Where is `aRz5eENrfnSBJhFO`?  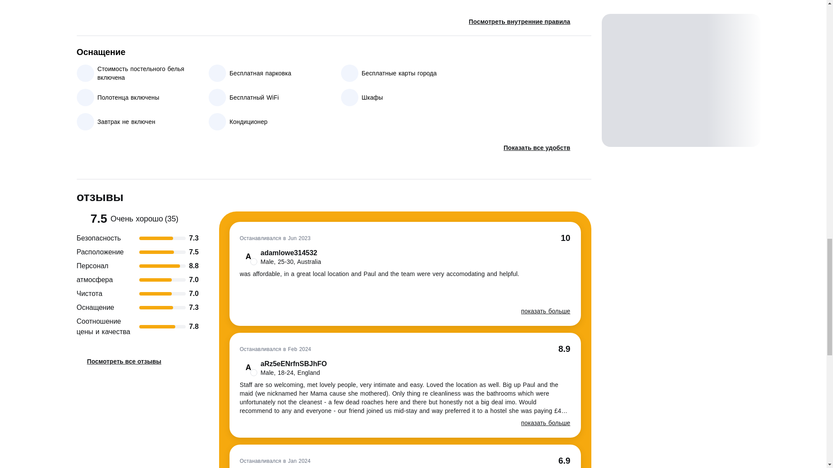
aRz5eENrfnSBJhFO is located at coordinates (283, 368).